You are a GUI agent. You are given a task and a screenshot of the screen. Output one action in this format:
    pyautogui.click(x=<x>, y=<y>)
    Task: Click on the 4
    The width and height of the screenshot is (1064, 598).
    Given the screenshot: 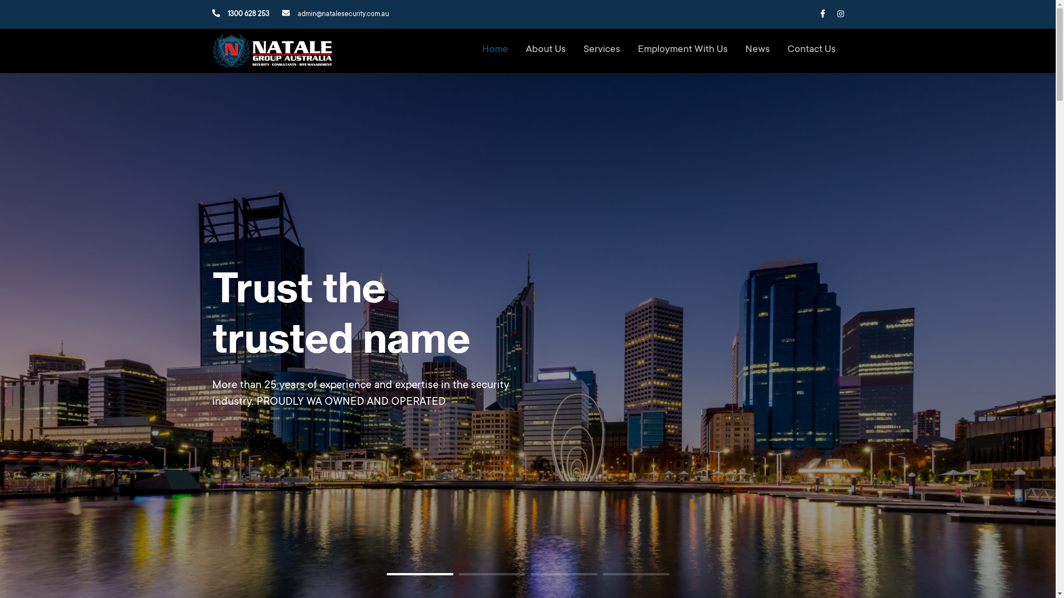 What is the action you would take?
    pyautogui.click(x=636, y=574)
    